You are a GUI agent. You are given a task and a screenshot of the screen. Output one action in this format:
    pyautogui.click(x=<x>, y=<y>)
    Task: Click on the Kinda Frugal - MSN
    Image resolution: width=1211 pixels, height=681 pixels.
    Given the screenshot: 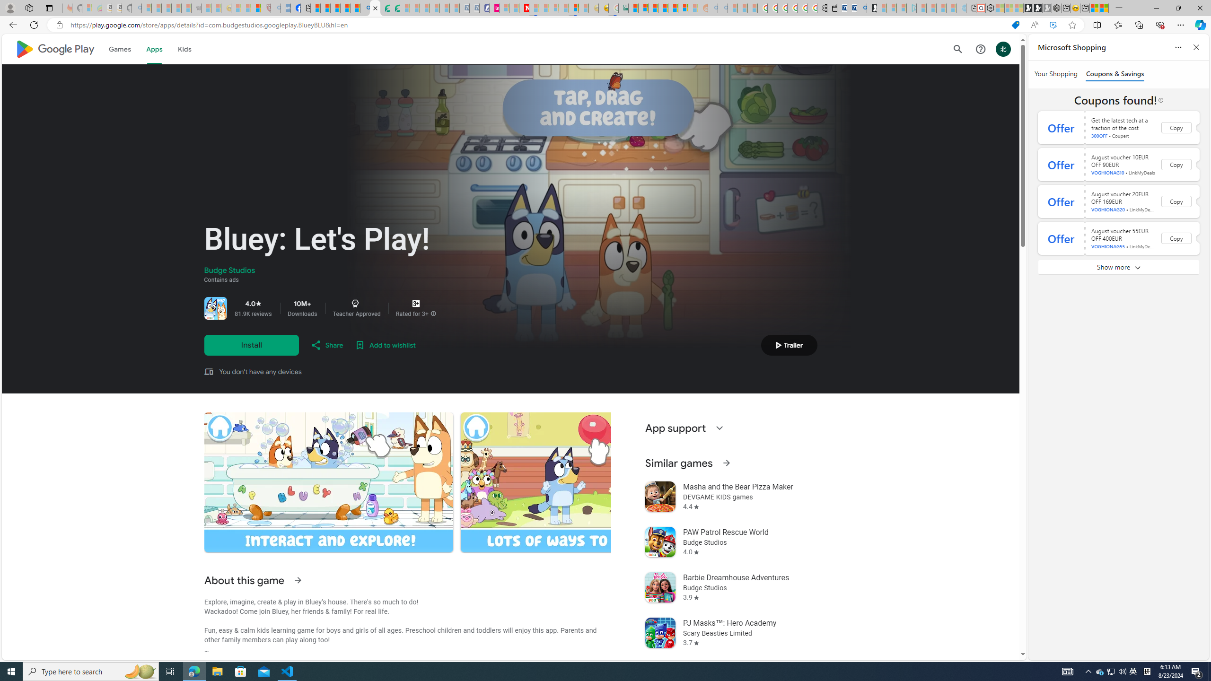 What is the action you would take?
    pyautogui.click(x=673, y=8)
    